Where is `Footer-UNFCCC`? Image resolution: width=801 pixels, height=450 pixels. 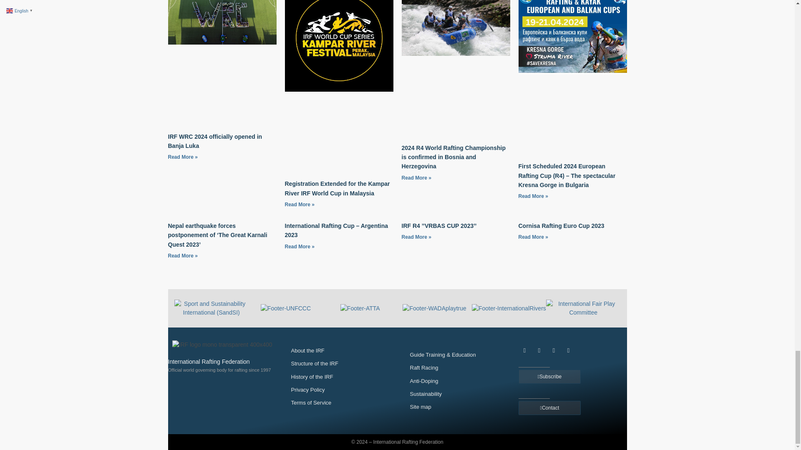
Footer-UNFCCC is located at coordinates (285, 308).